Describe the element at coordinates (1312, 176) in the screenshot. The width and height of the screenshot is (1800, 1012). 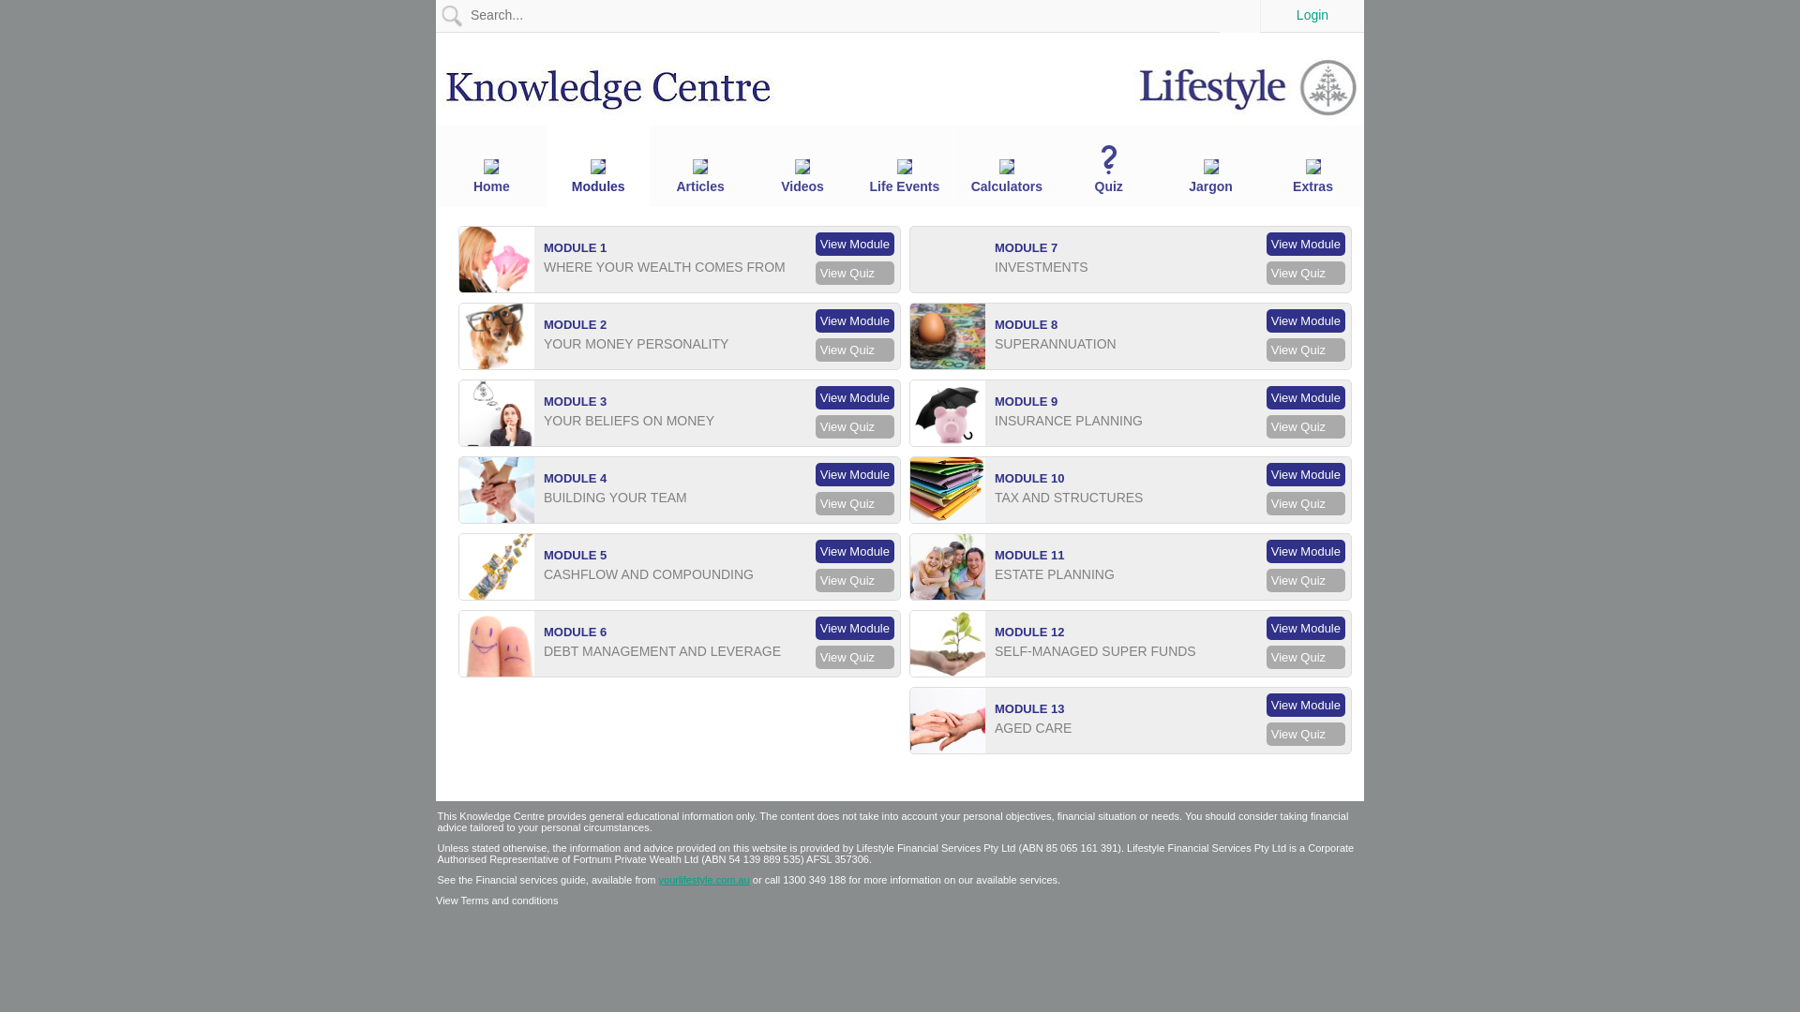
I see `Extras` at that location.